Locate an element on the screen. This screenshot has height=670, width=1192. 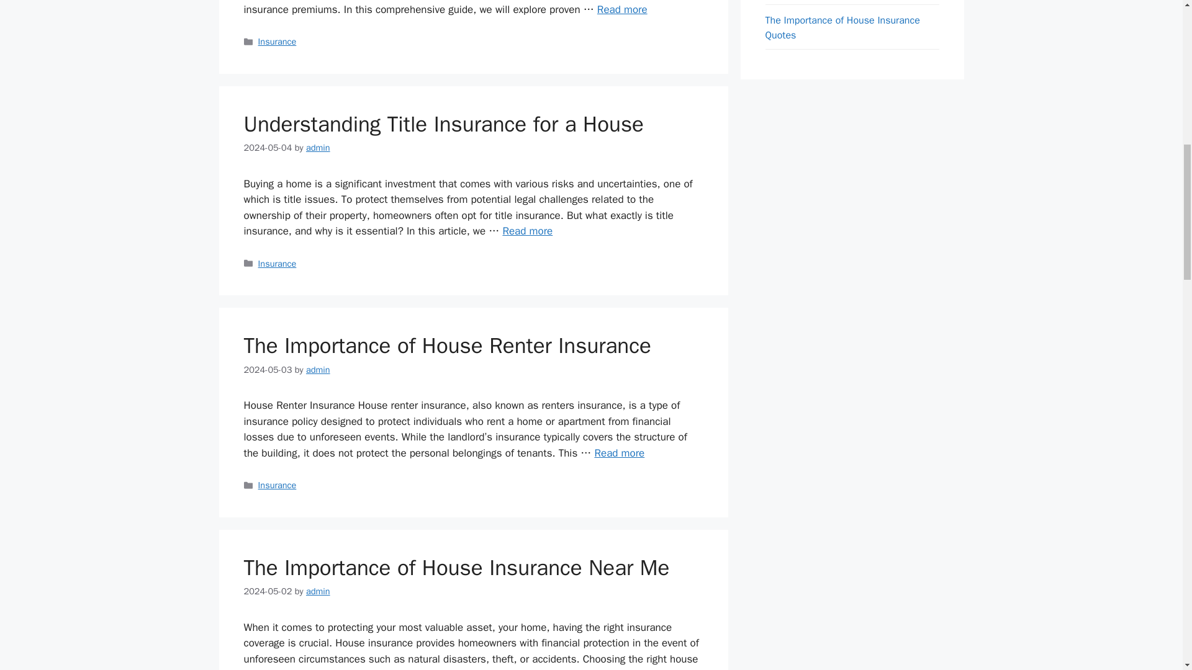
admin is located at coordinates (318, 591).